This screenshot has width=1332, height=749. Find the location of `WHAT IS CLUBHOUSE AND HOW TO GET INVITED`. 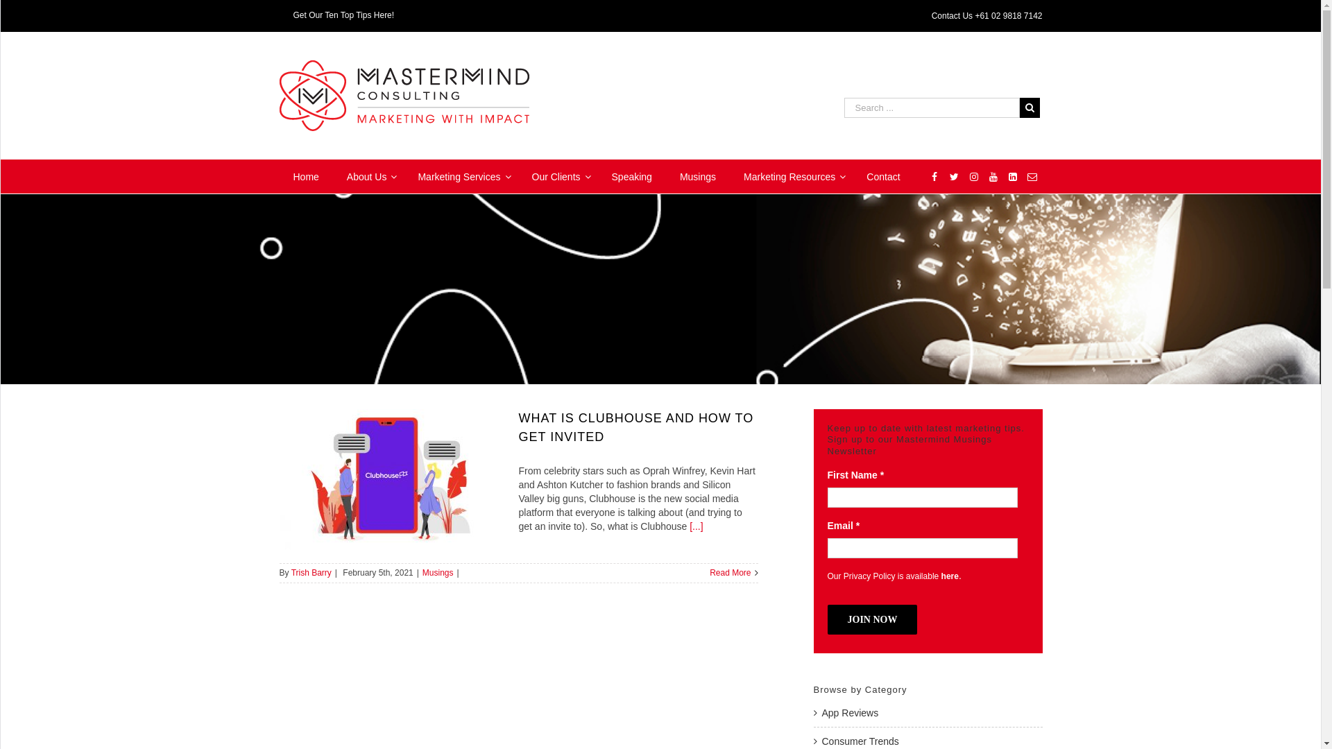

WHAT IS CLUBHOUSE AND HOW TO GET INVITED is located at coordinates (637, 427).